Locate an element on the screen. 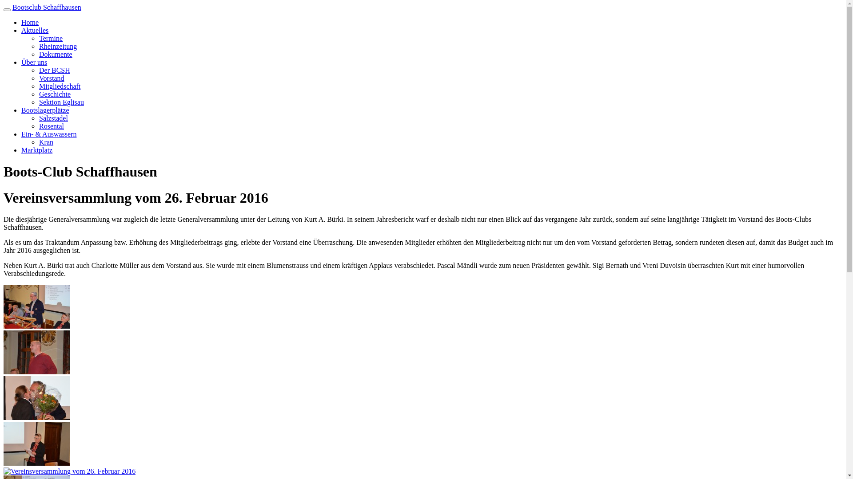 The width and height of the screenshot is (853, 479). Salzstadel is located at coordinates (53, 118).